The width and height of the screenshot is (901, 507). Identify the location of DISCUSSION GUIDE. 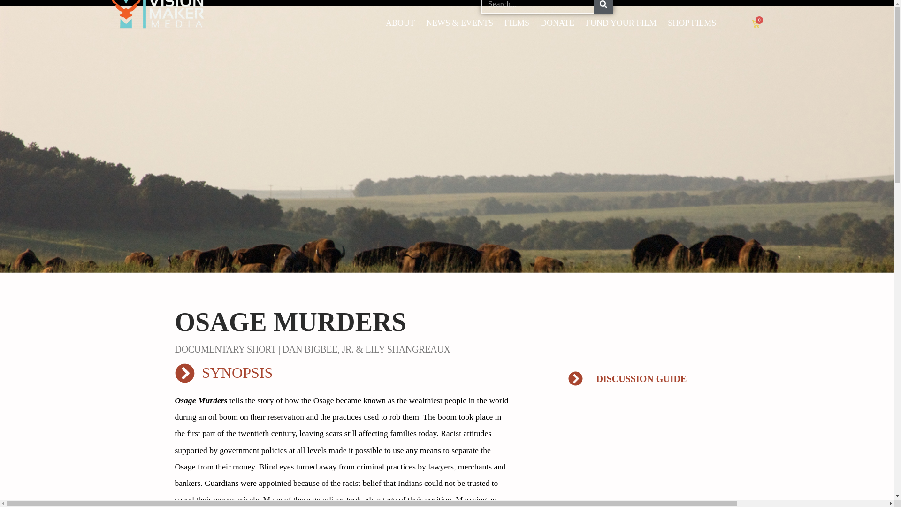
(650, 378).